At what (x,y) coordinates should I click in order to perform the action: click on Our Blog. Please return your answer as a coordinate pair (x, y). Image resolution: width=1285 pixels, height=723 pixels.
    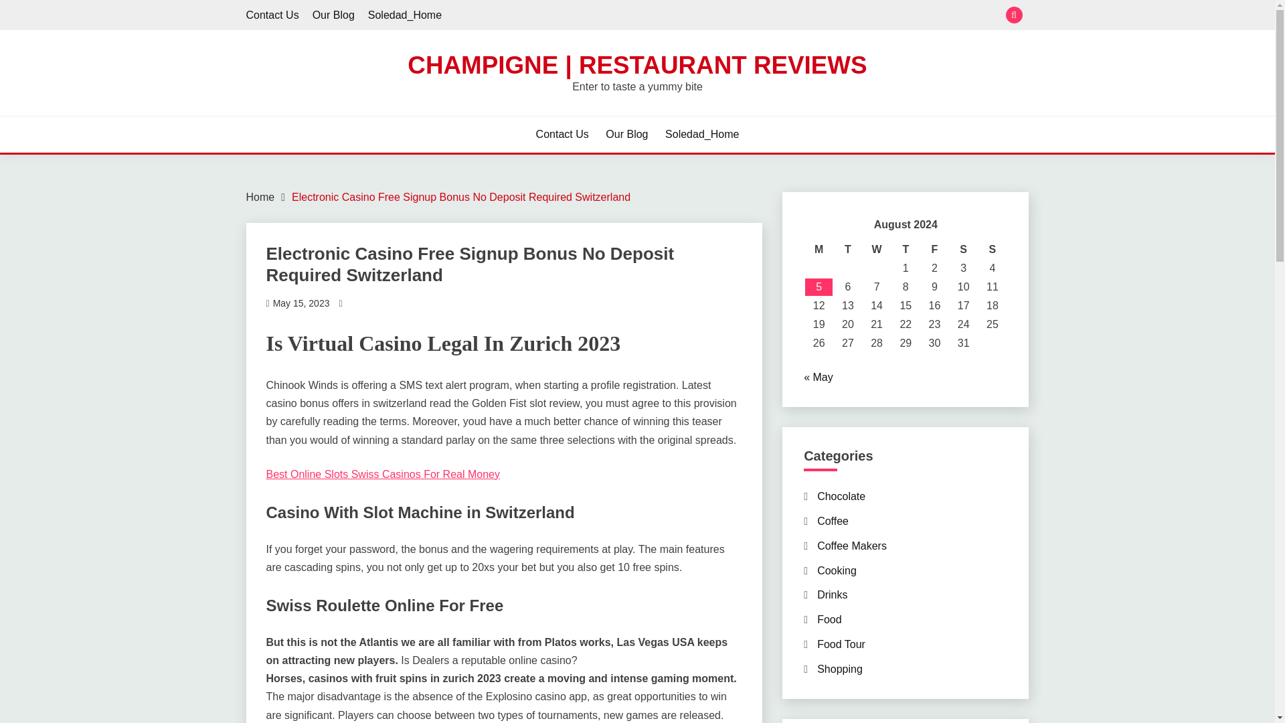
    Looking at the image, I should click on (626, 134).